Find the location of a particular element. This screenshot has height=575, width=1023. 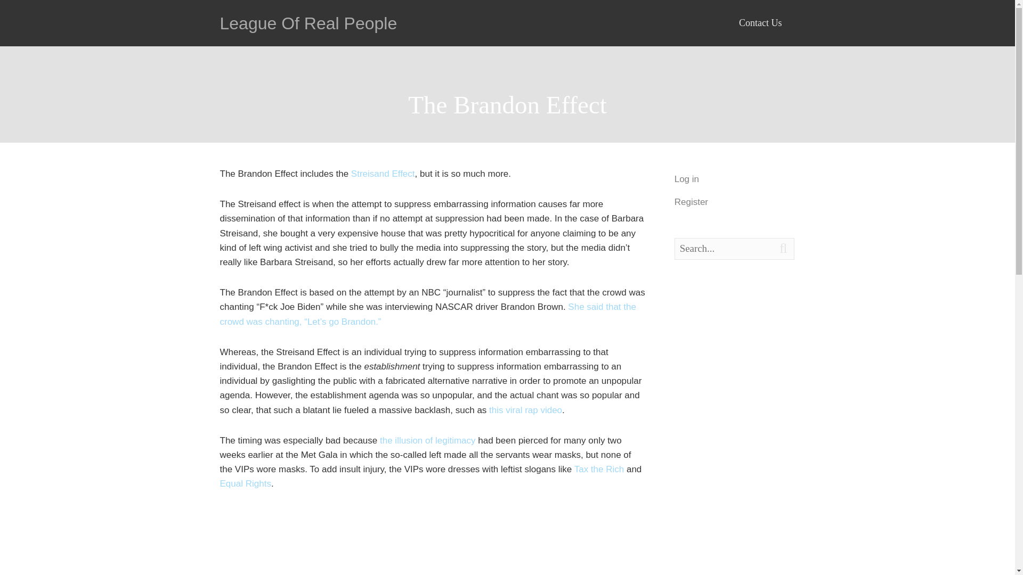

Equal Rights is located at coordinates (245, 483).